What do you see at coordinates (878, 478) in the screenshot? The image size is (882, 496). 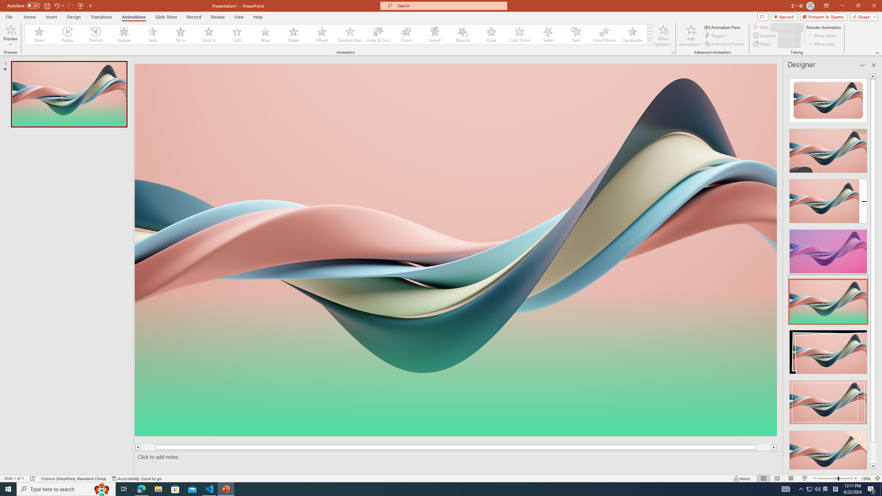 I see `Zoom to Fit ` at bounding box center [878, 478].